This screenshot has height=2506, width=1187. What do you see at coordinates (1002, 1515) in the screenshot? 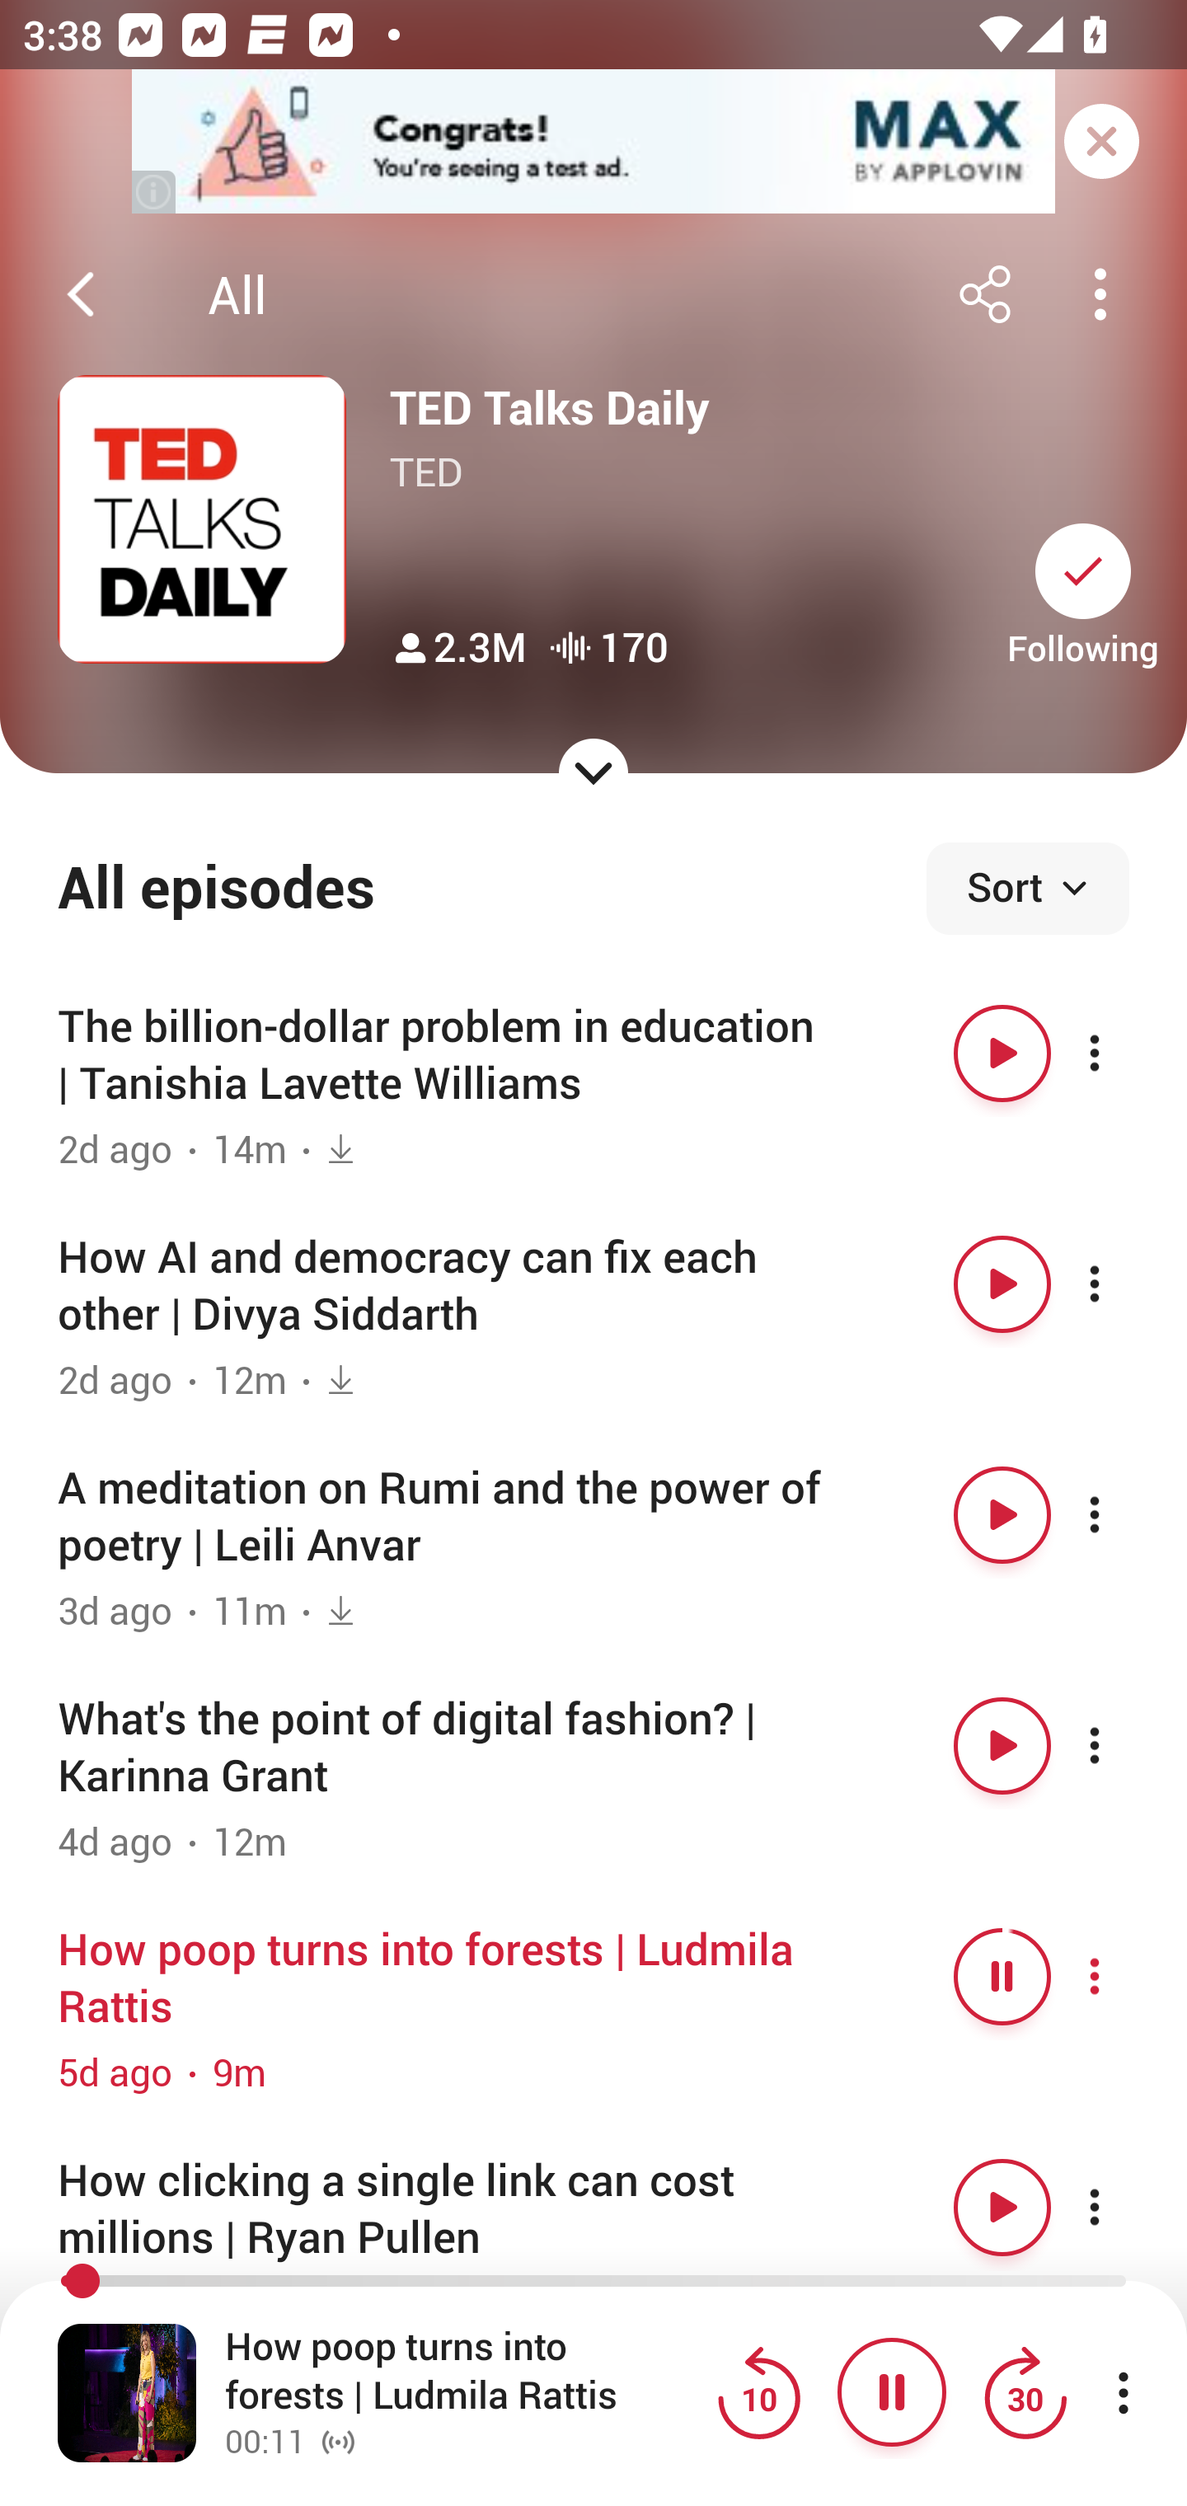
I see `Play button` at bounding box center [1002, 1515].